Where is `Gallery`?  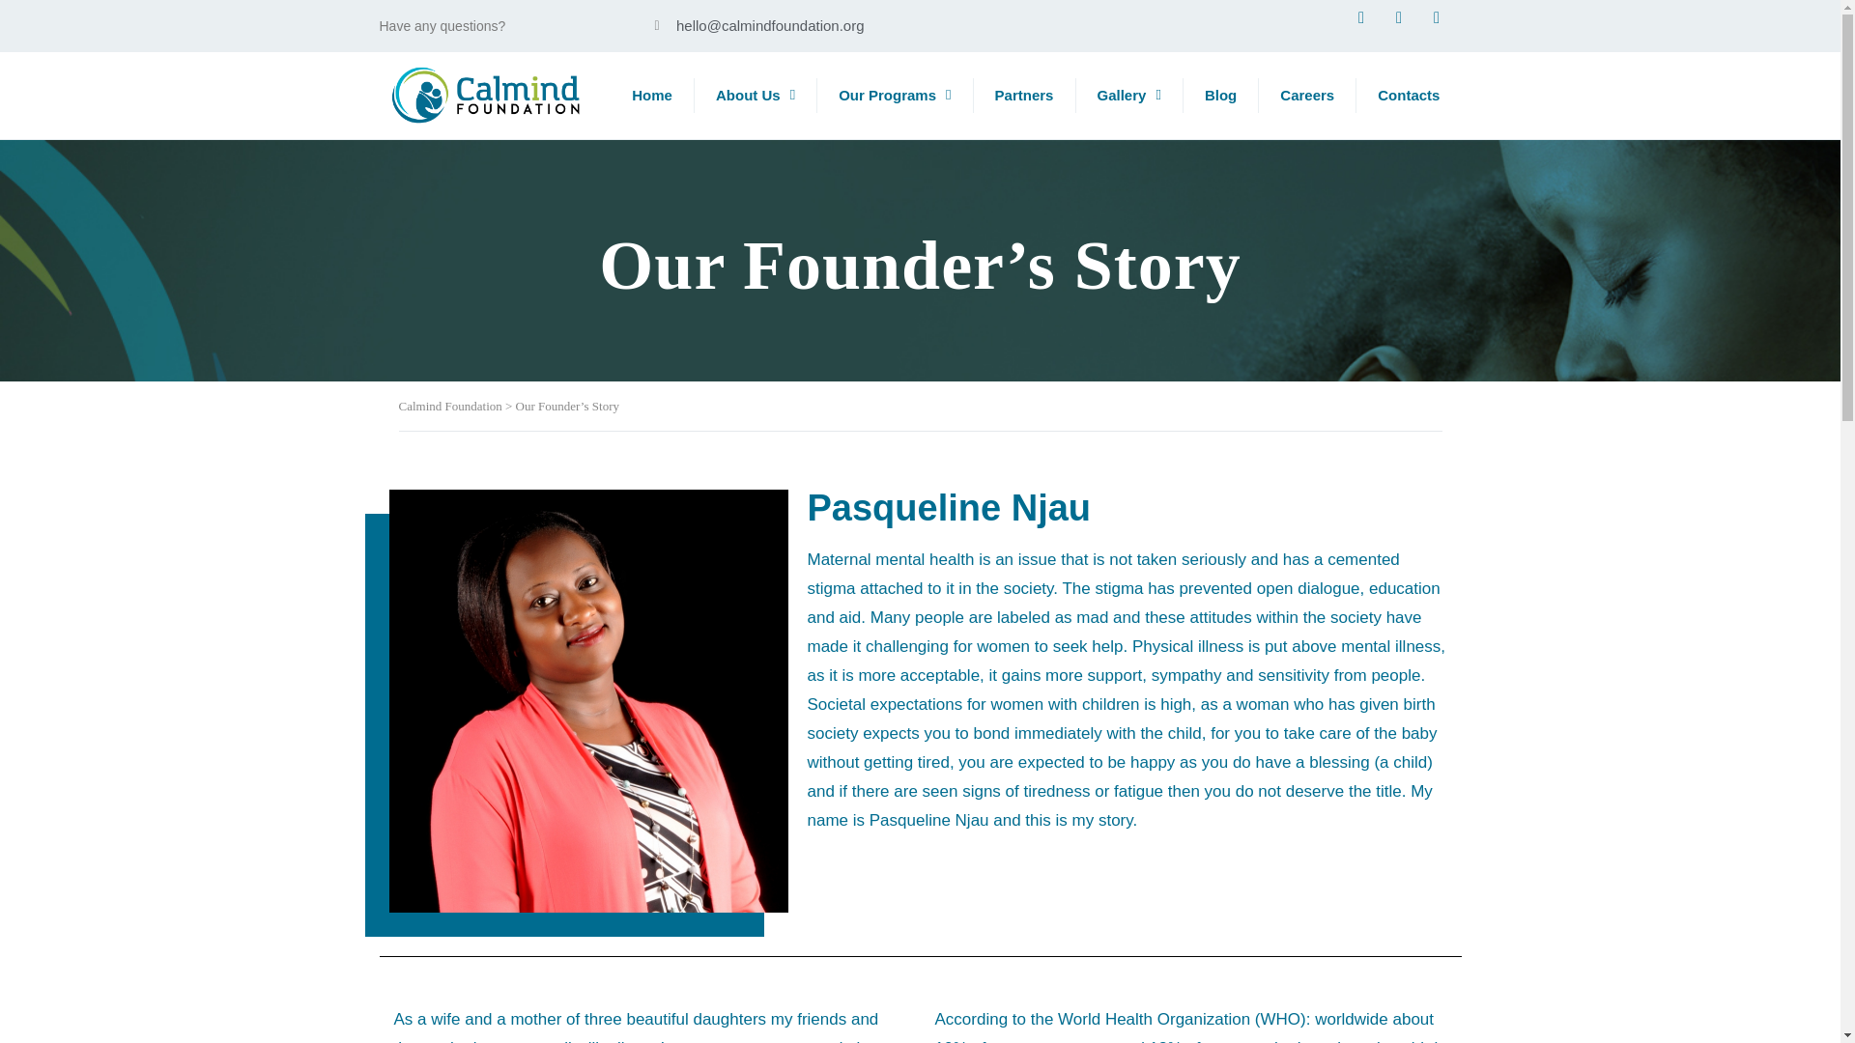 Gallery is located at coordinates (1128, 96).